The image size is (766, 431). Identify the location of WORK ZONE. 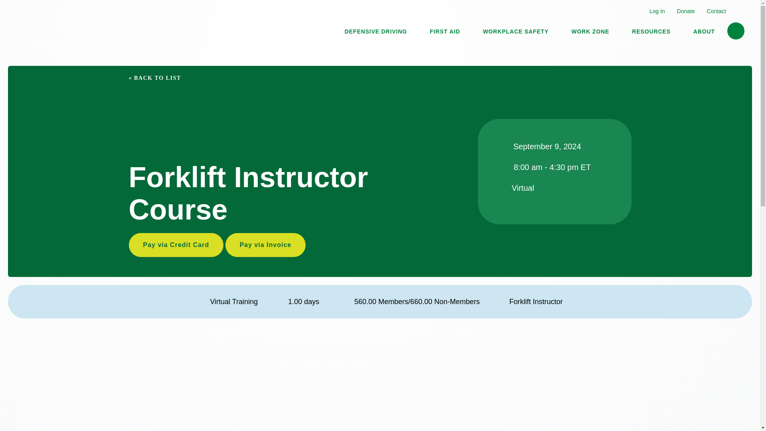
(590, 30).